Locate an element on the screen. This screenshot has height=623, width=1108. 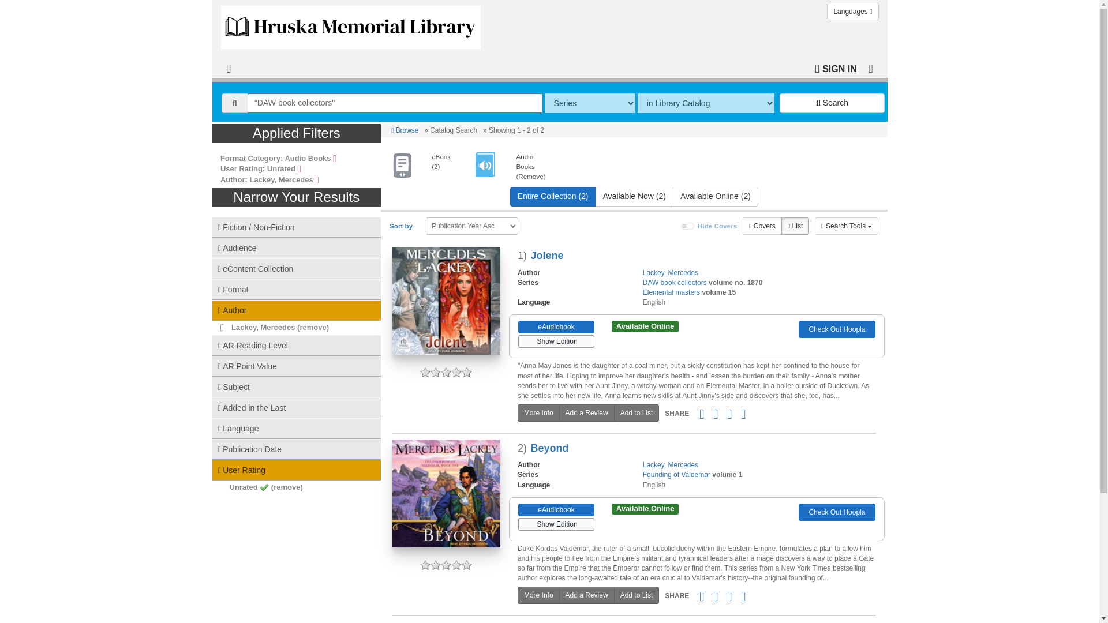
Show Menu is located at coordinates (870, 67).